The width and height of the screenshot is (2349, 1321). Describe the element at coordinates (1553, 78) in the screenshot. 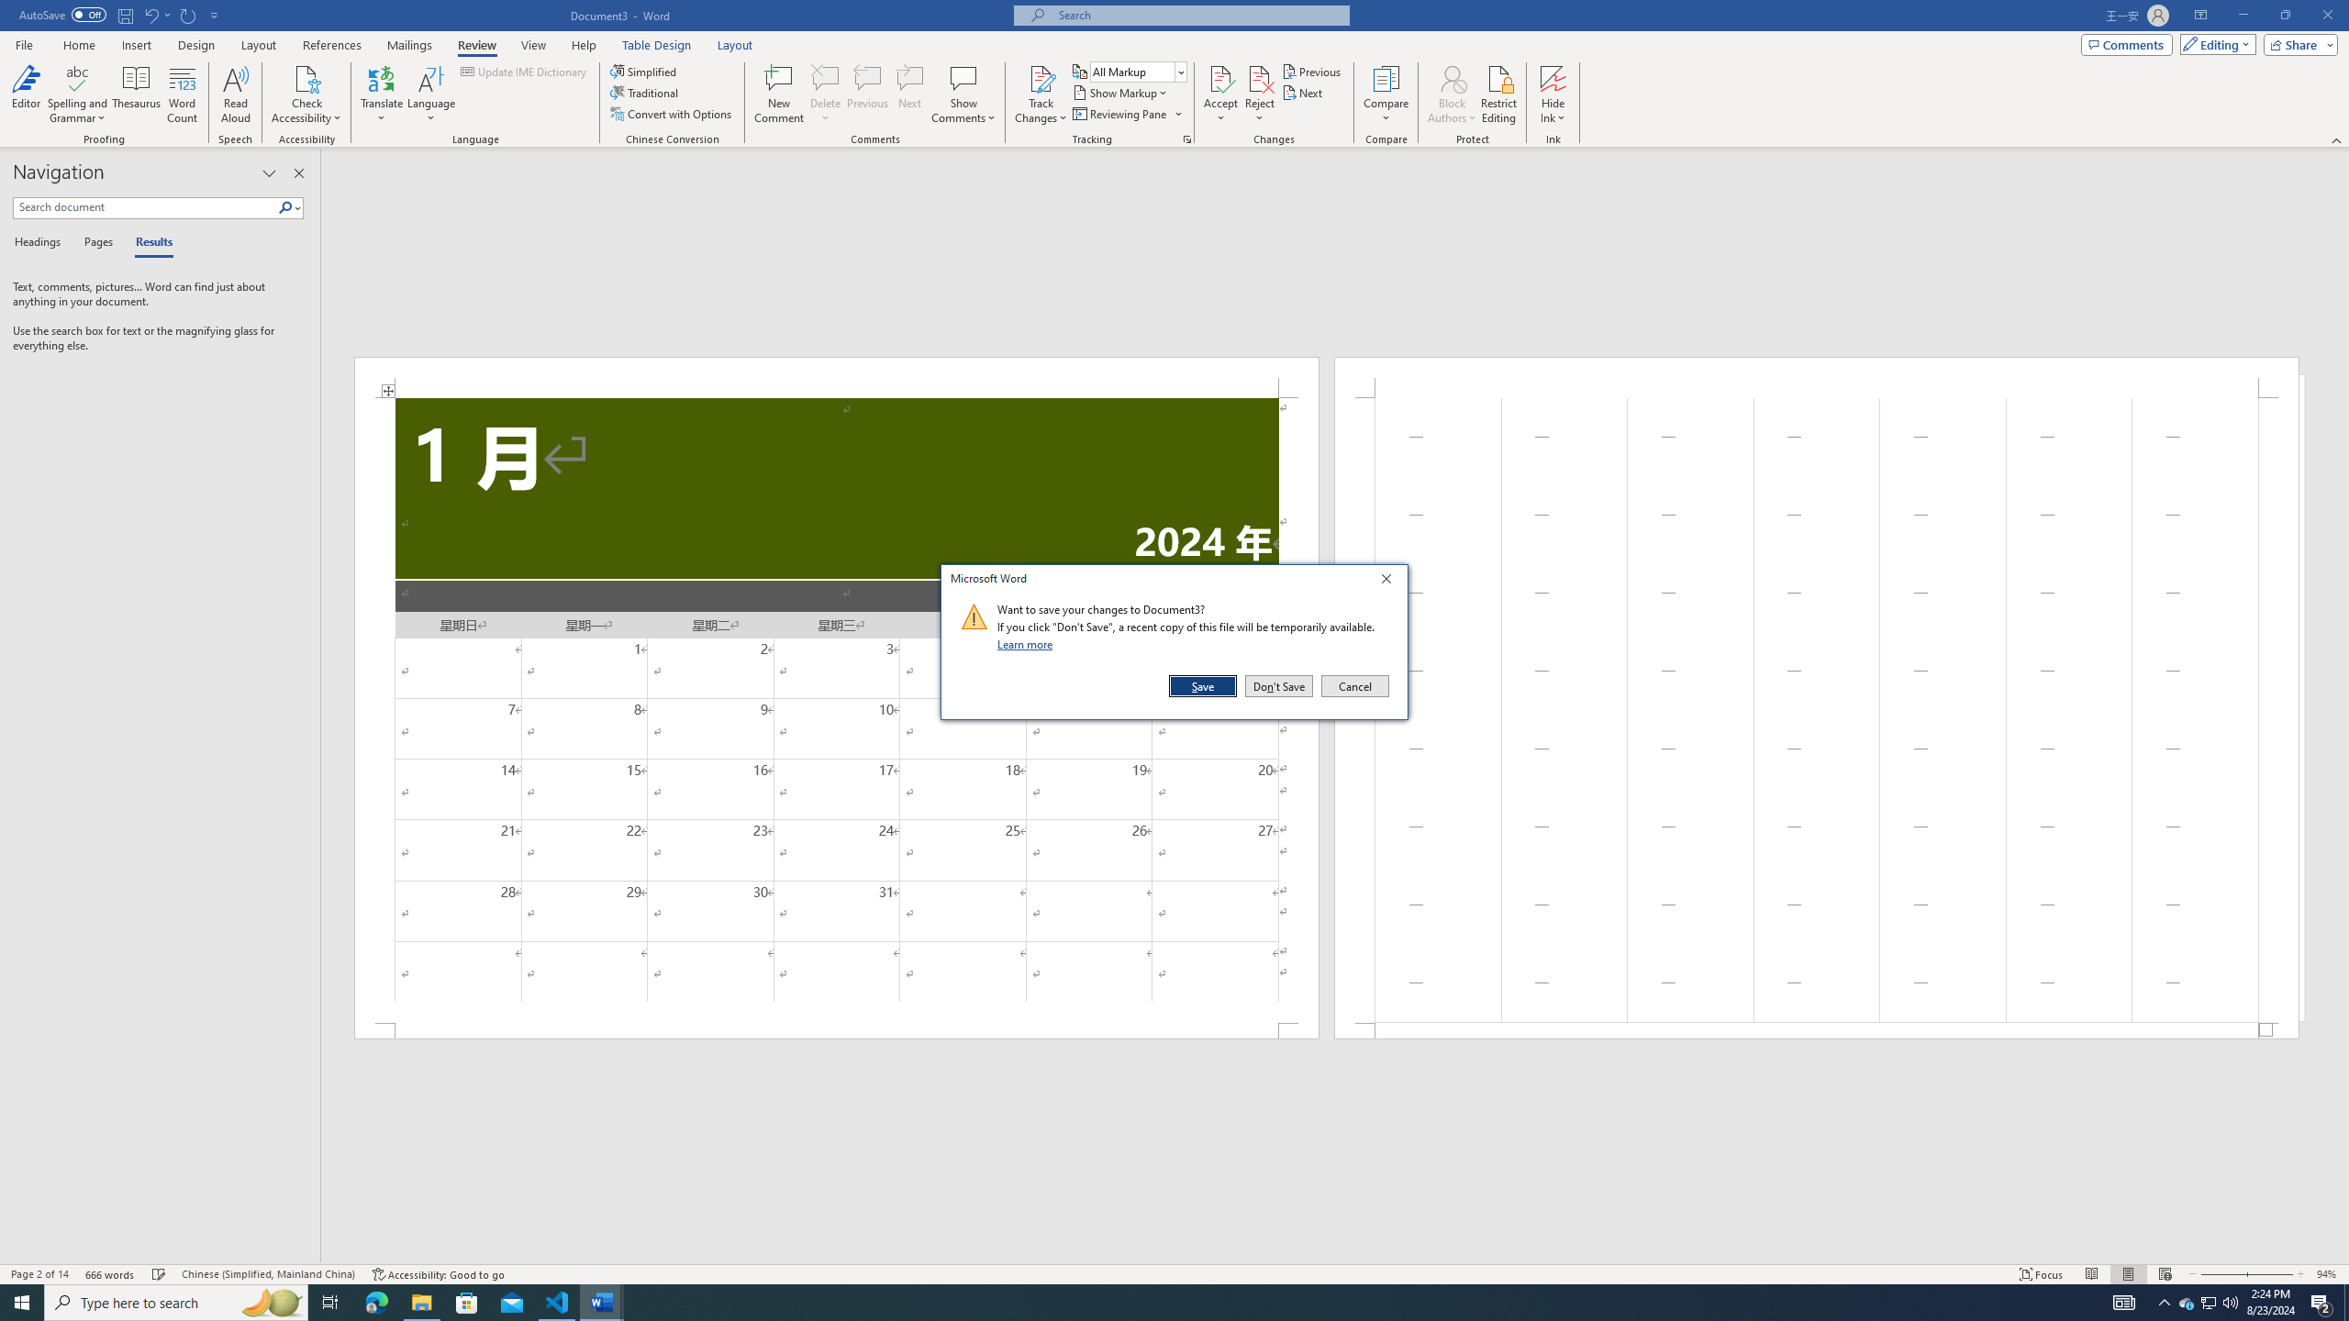

I see `Hide Ink` at that location.